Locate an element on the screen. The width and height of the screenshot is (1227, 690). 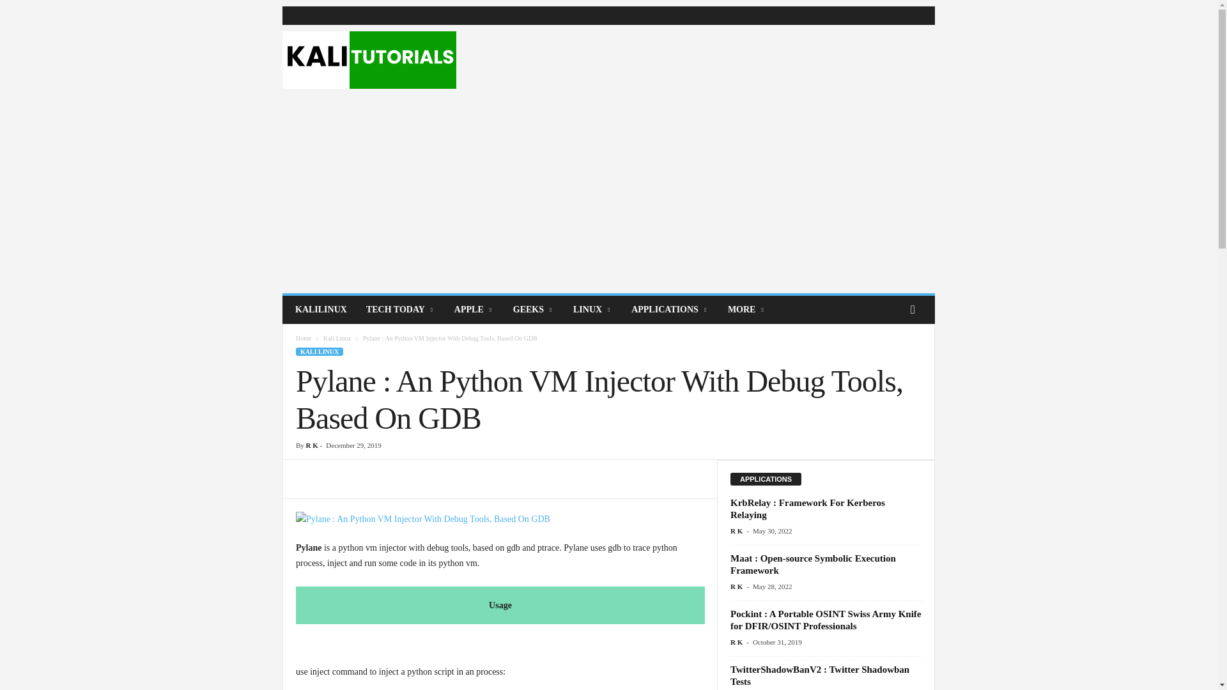
Kali Linux is located at coordinates (369, 60).